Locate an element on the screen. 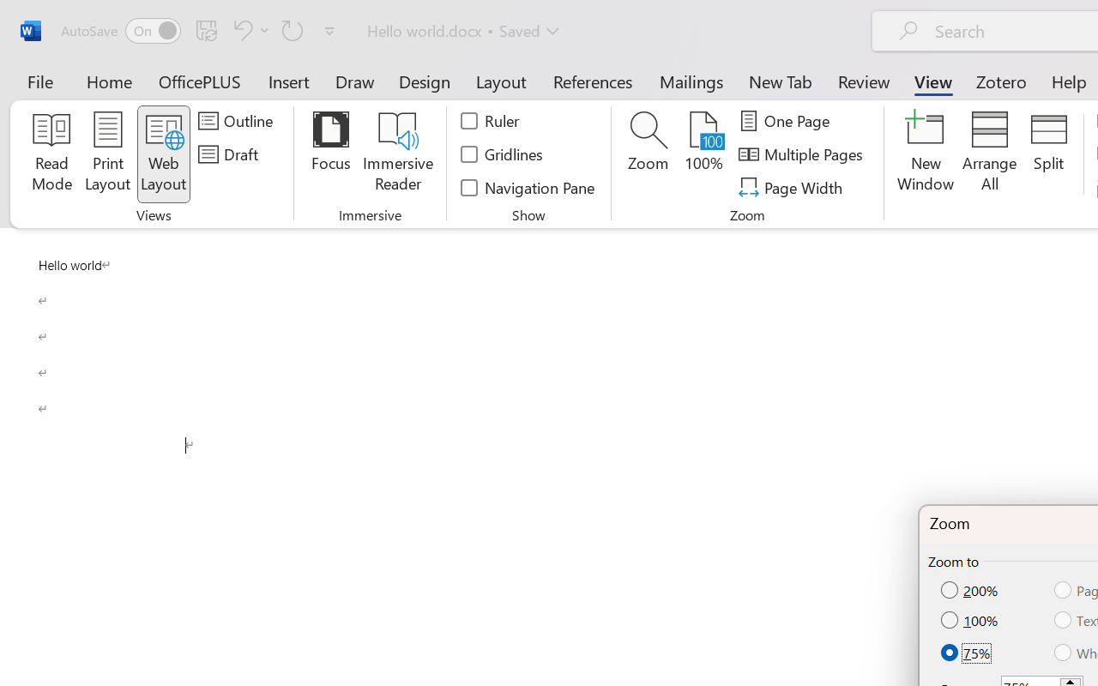  Ruler is located at coordinates (491, 121).